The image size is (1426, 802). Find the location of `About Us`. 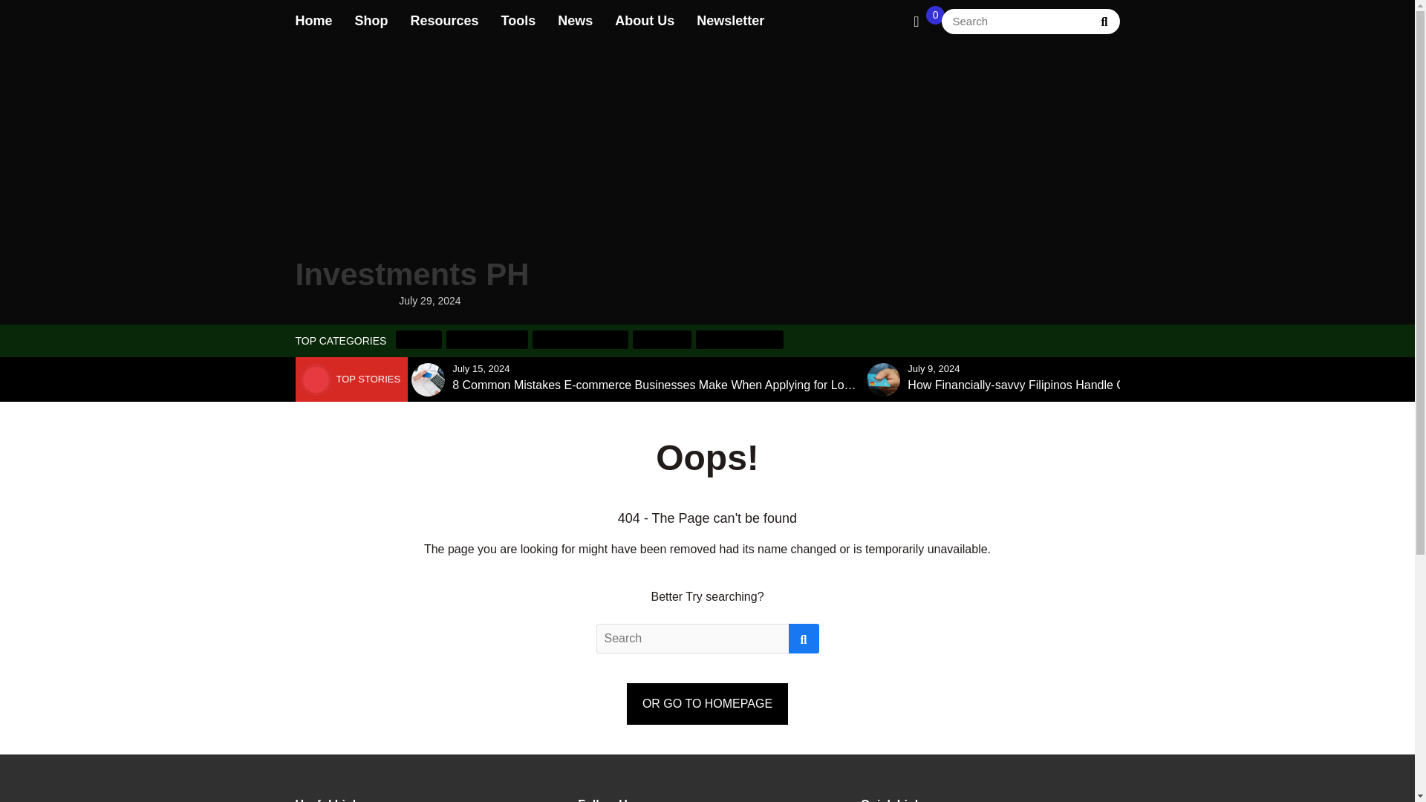

About Us is located at coordinates (645, 21).